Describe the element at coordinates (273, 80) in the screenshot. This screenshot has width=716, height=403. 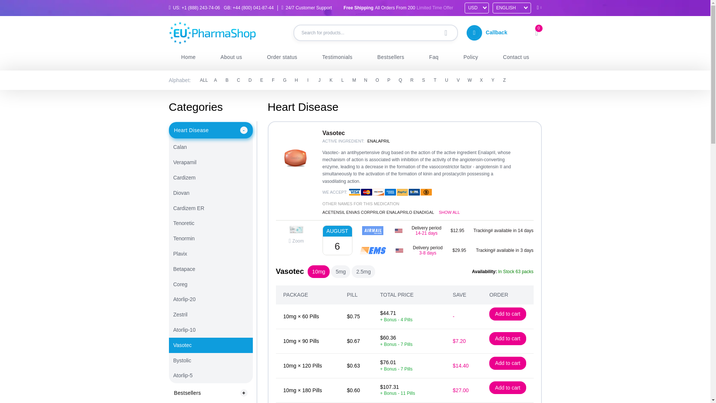
I see `F` at that location.